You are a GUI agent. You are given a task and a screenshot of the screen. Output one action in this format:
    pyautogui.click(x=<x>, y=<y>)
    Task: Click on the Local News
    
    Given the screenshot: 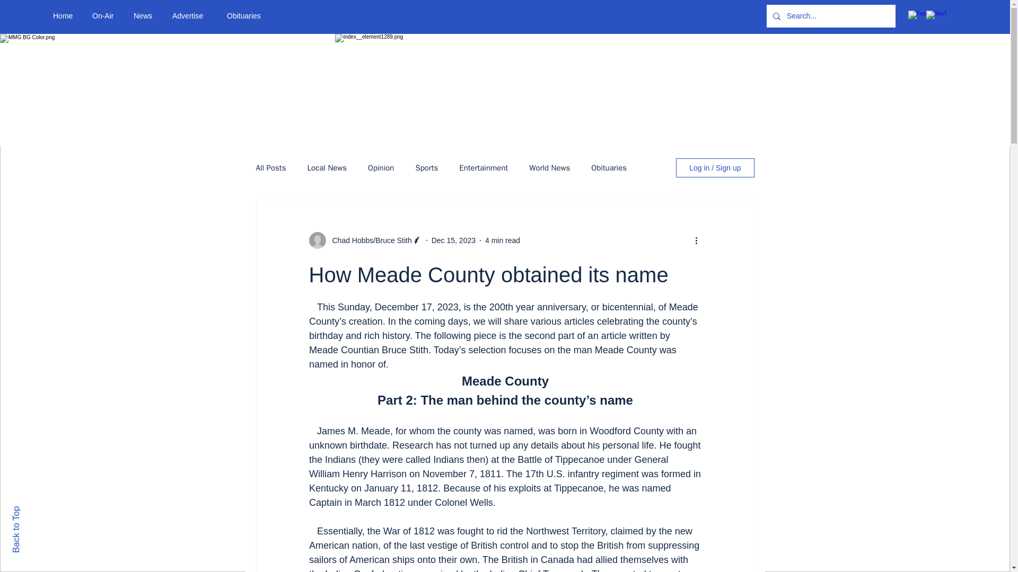 What is the action you would take?
    pyautogui.click(x=327, y=168)
    